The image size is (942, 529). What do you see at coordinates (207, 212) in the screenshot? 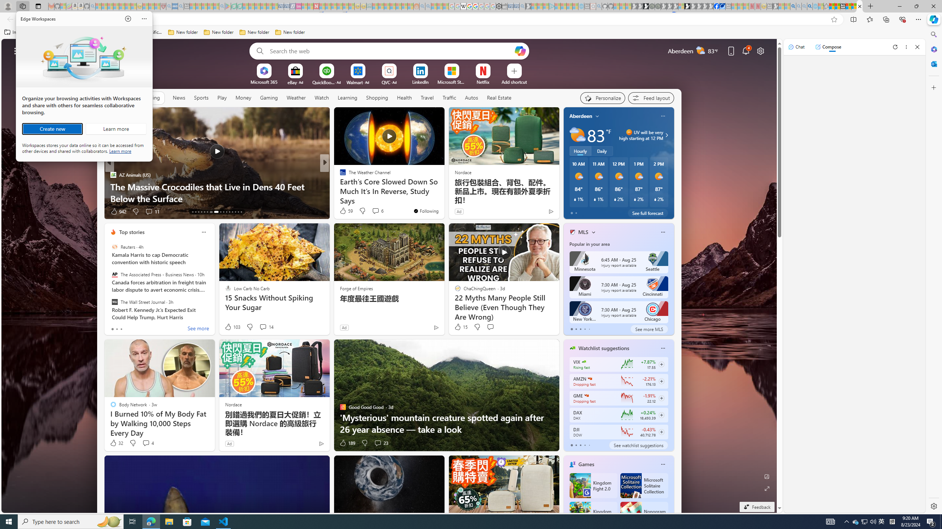
I see `AutomationID: tab-18` at bounding box center [207, 212].